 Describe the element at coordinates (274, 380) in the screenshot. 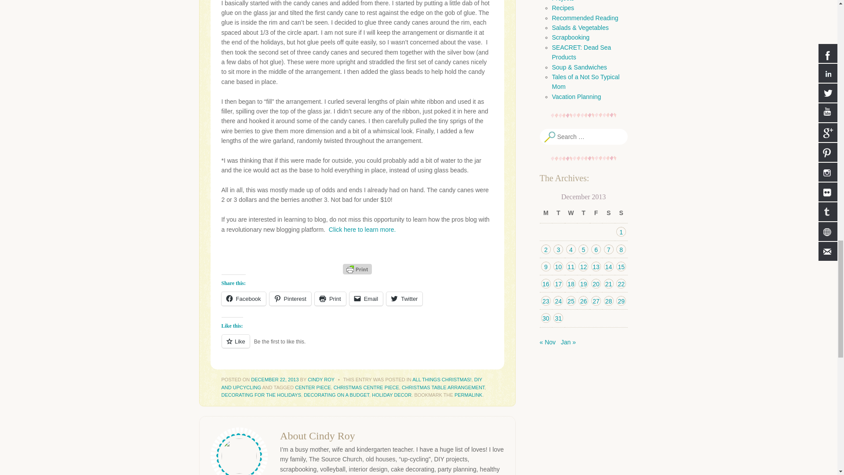

I see `DECEMBER 22, 2013` at that location.